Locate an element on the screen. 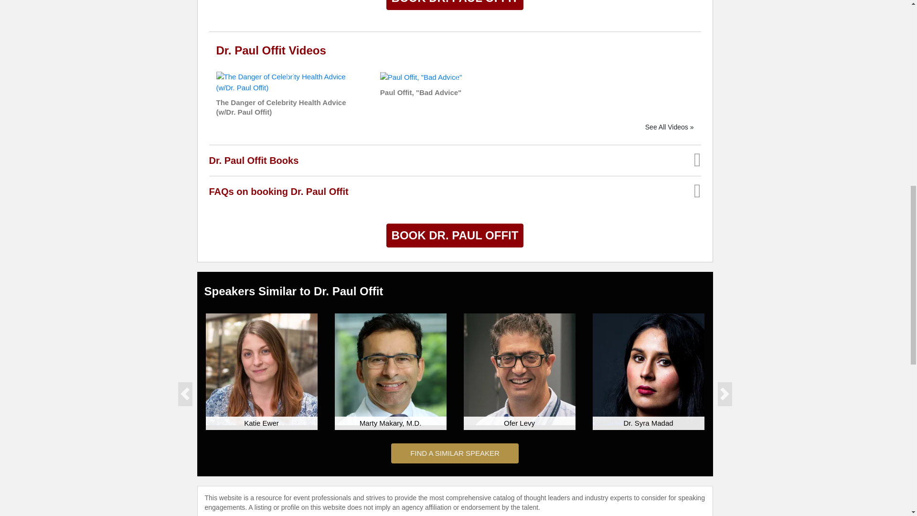 The image size is (917, 516). Katie Ewer is located at coordinates (261, 369).